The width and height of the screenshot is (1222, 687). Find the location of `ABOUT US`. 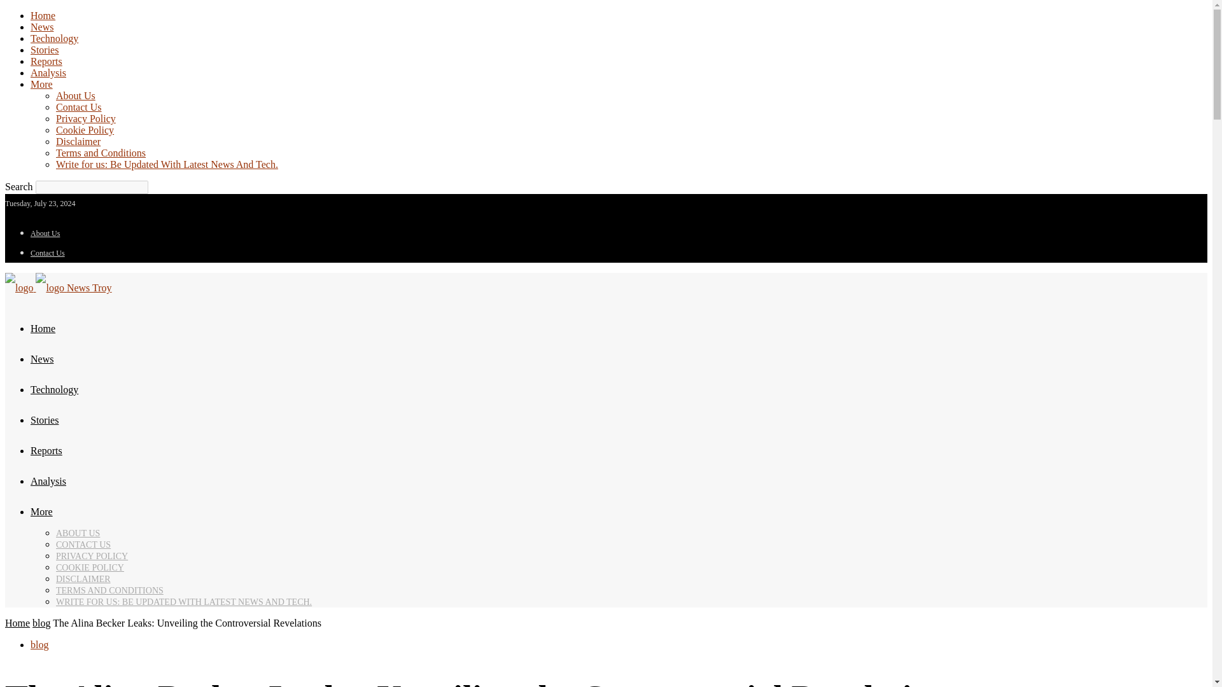

ABOUT US is located at coordinates (78, 533).